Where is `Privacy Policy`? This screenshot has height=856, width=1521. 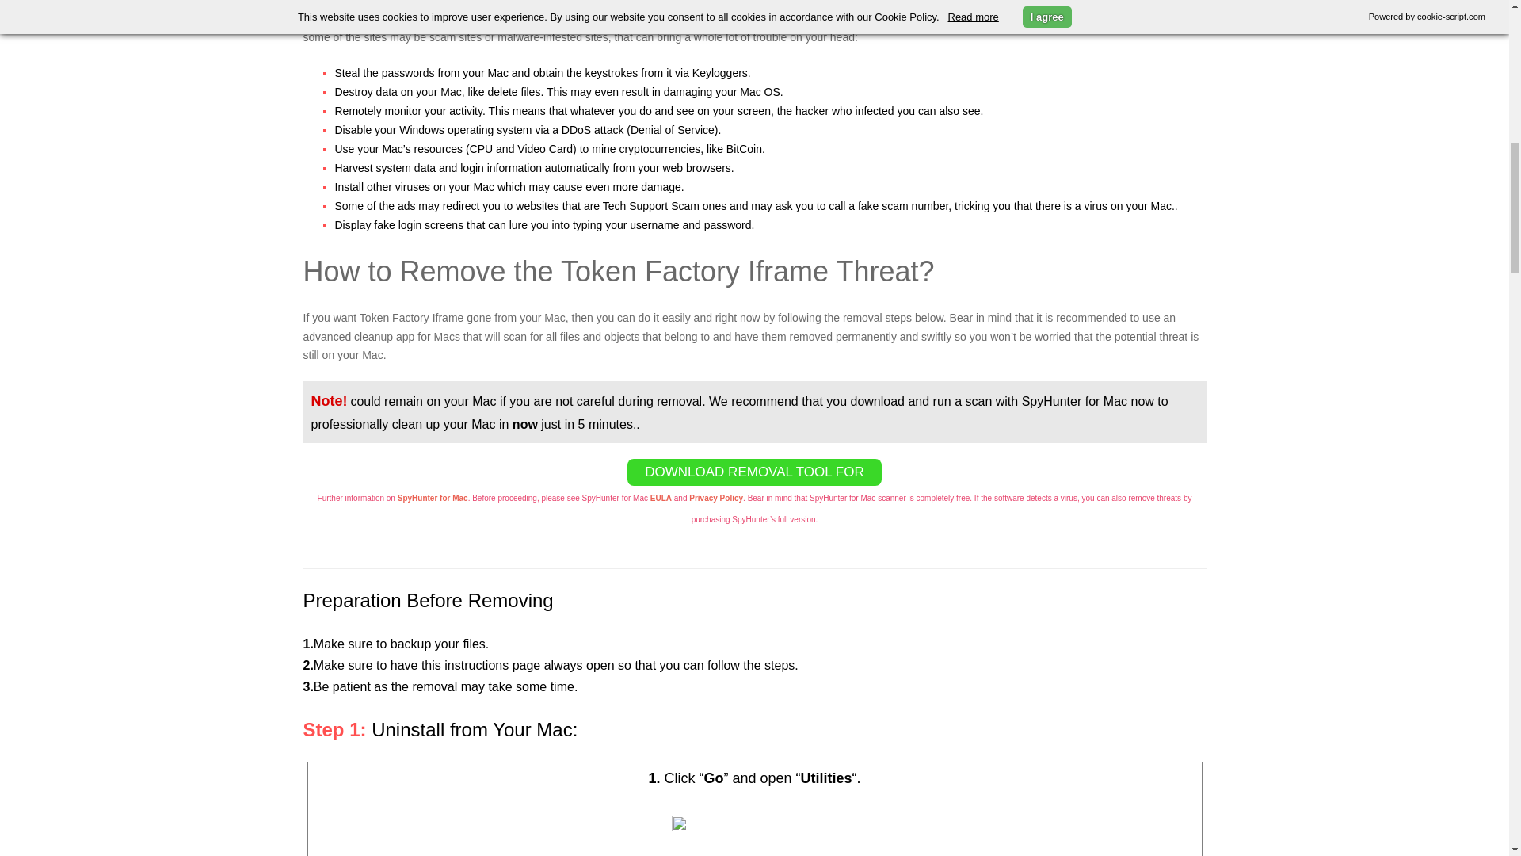
Privacy Policy is located at coordinates (716, 498).